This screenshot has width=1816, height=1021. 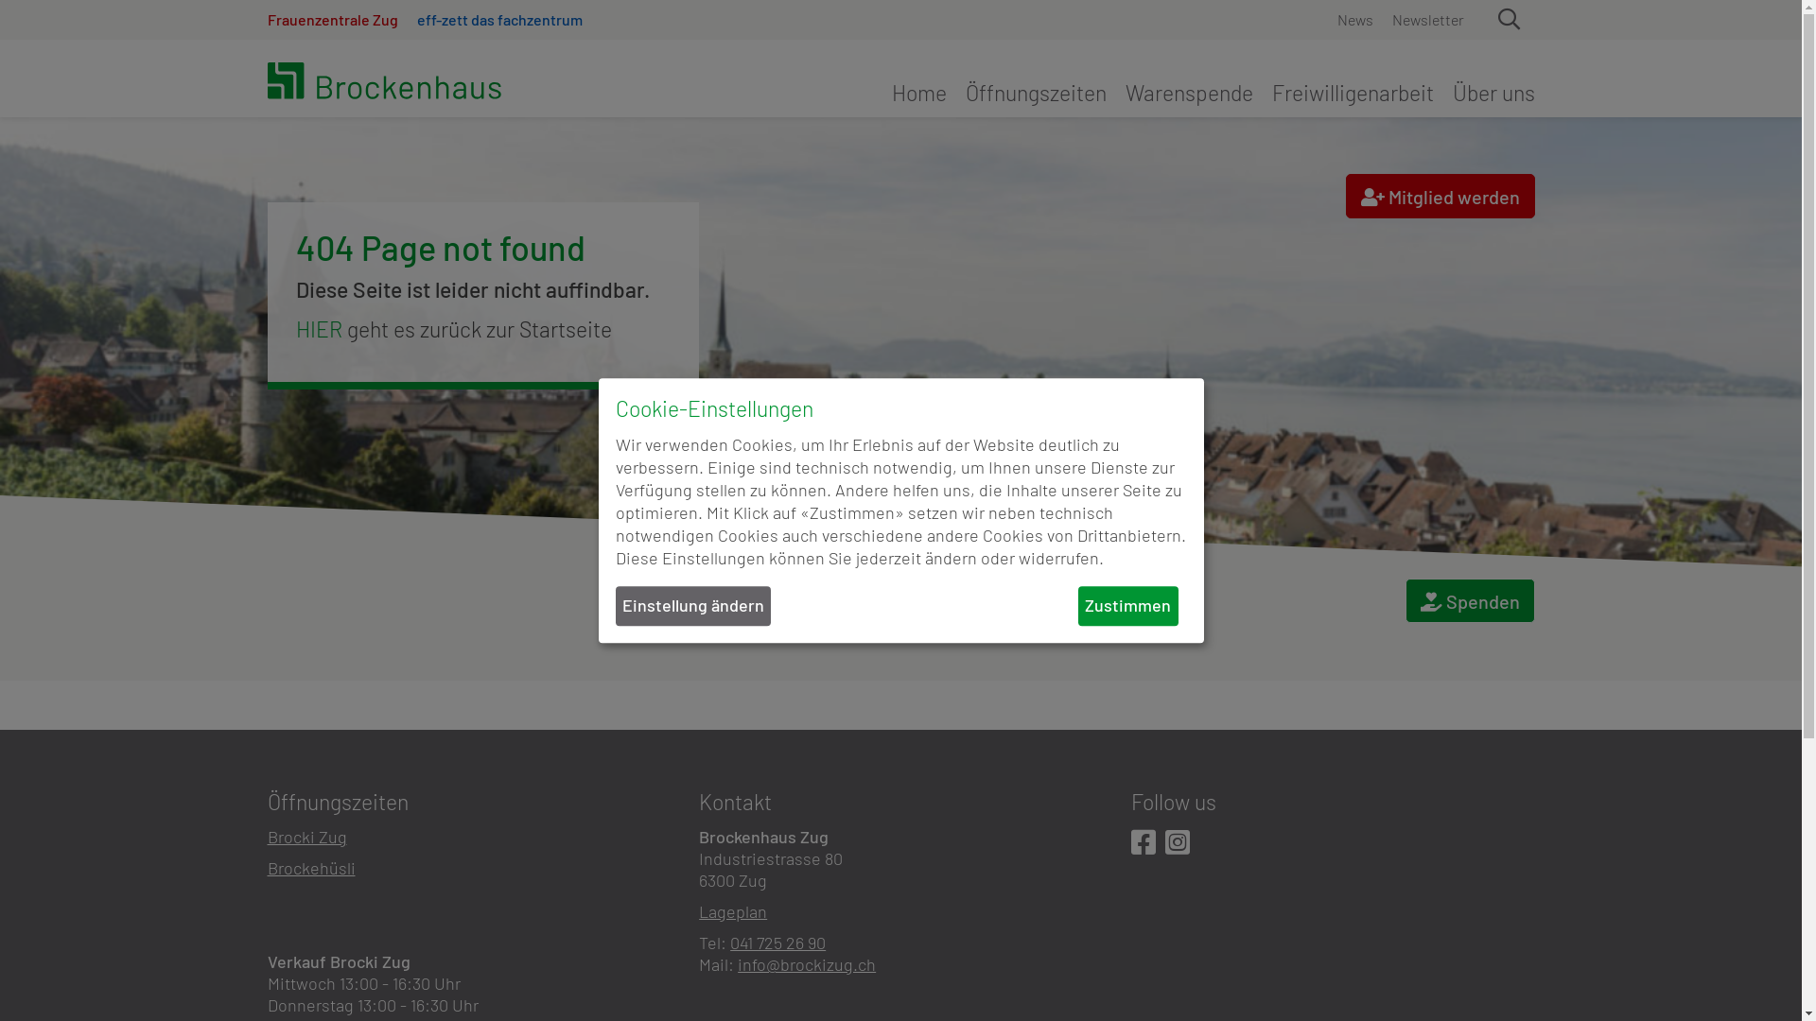 I want to click on Instagram, so click(x=1178, y=843).